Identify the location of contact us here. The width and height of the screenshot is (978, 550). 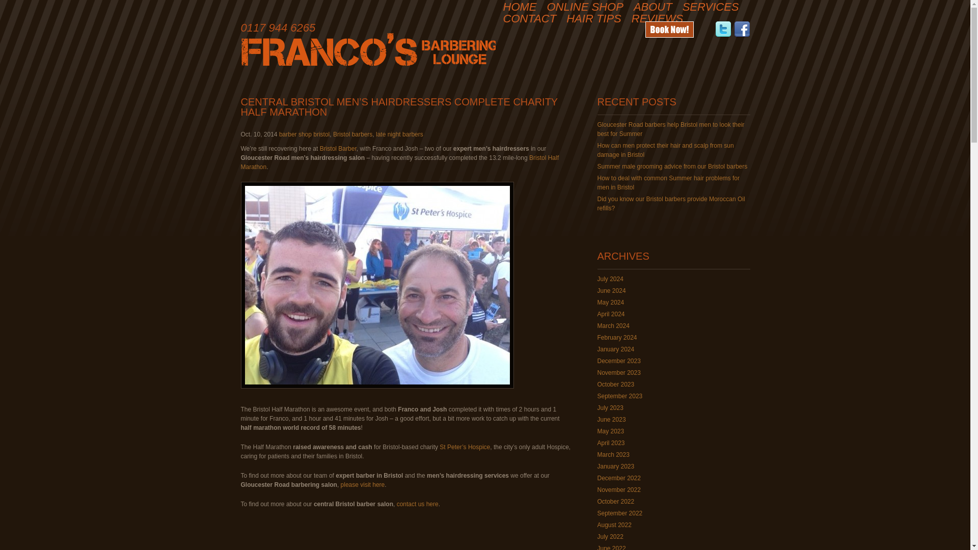
(418, 504).